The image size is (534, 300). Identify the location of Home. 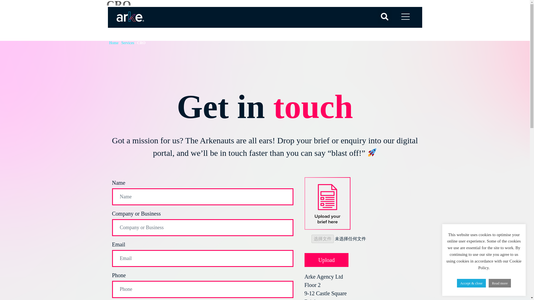
(113, 43).